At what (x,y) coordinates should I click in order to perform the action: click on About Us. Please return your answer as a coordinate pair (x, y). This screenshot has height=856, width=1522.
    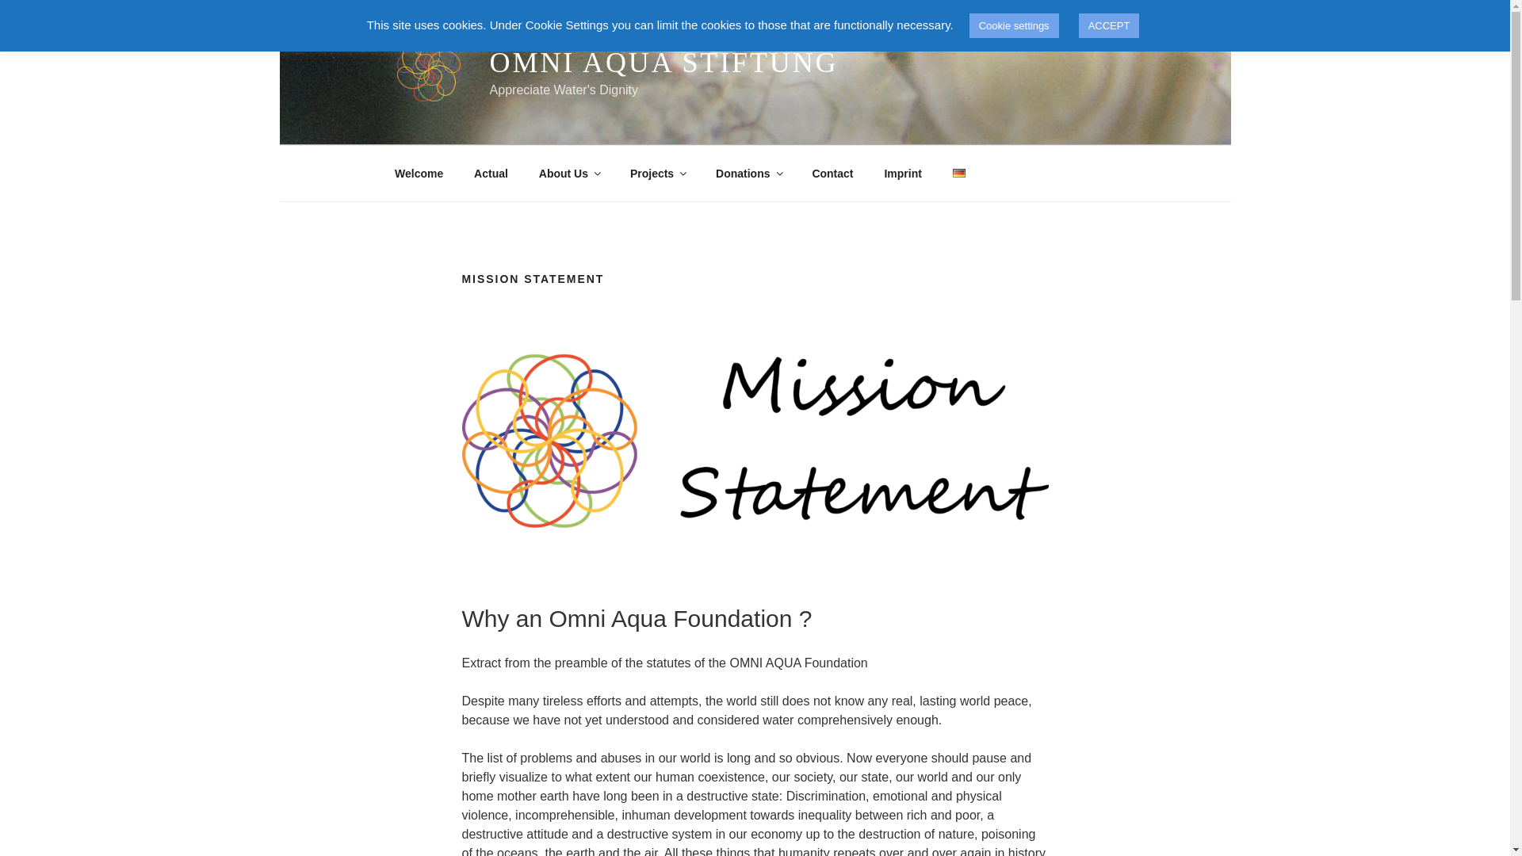
    Looking at the image, I should click on (569, 173).